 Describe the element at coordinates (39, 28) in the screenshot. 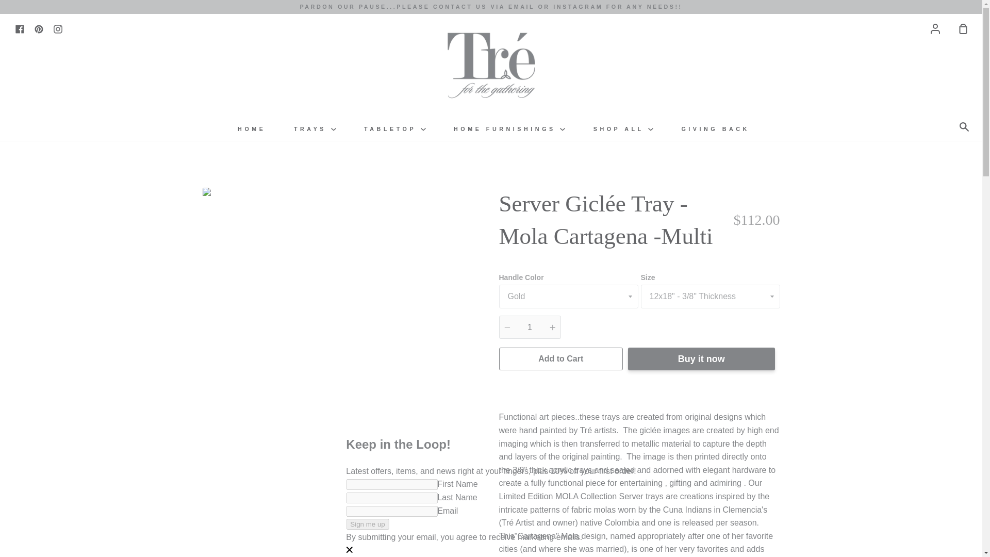

I see `Pinterest` at that location.